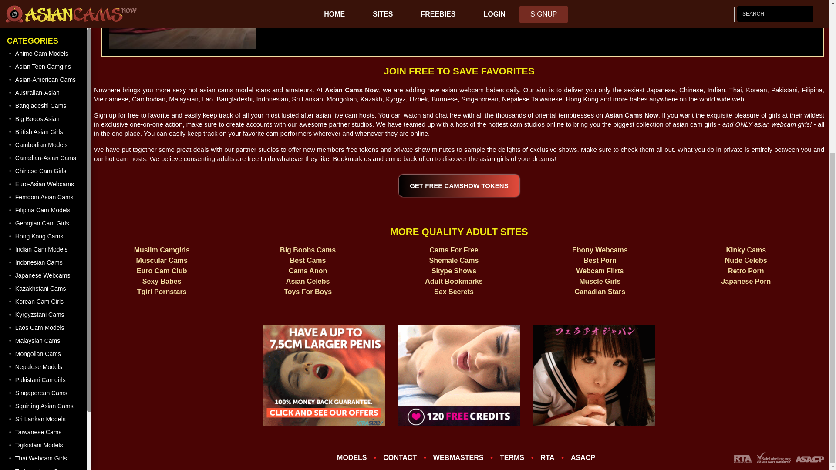 The image size is (836, 470). I want to click on Nepalese Models, so click(44, 144).